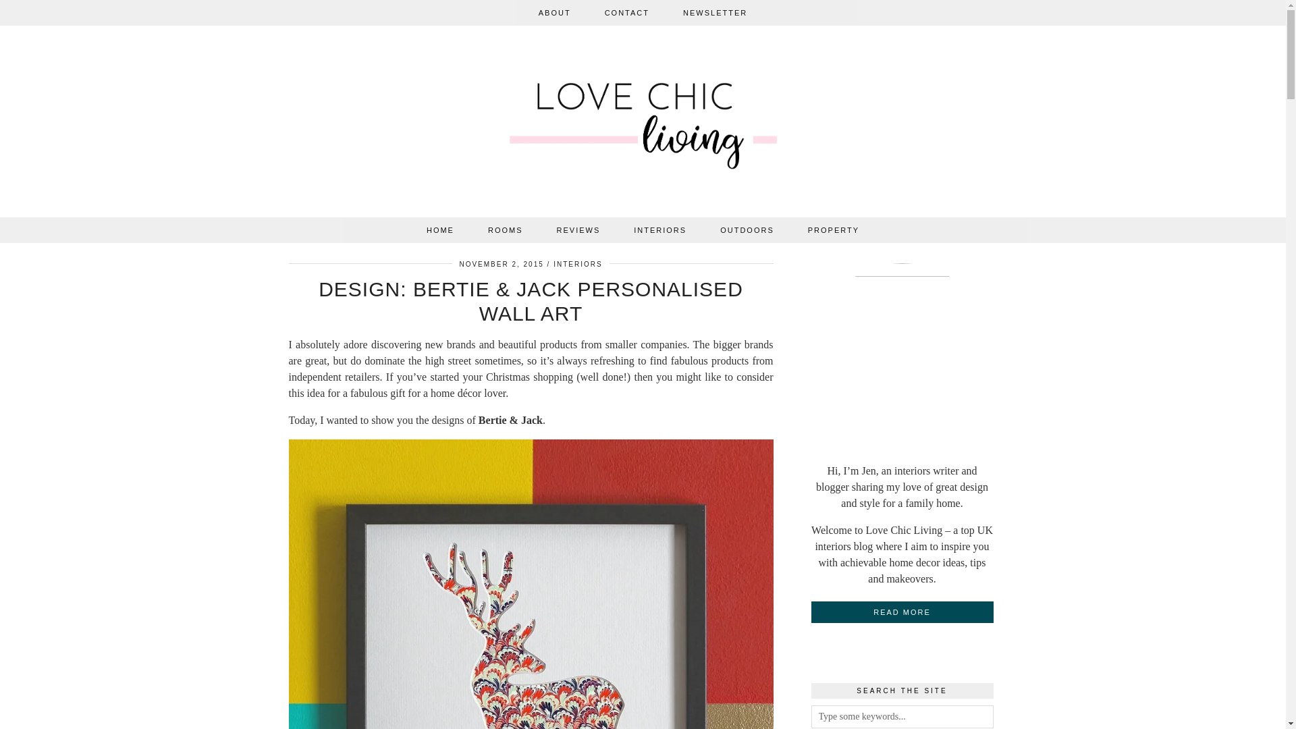  I want to click on NEWSLETTER, so click(715, 12).